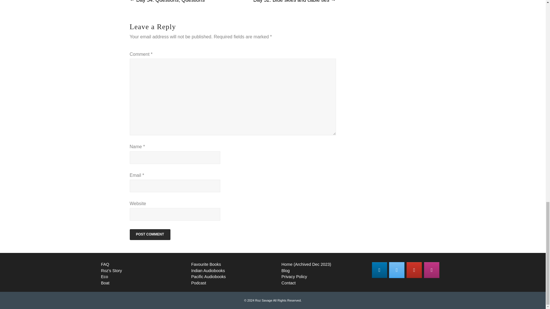 The width and height of the screenshot is (550, 309). I want to click on Roz Savage on Linkedin, so click(379, 270).